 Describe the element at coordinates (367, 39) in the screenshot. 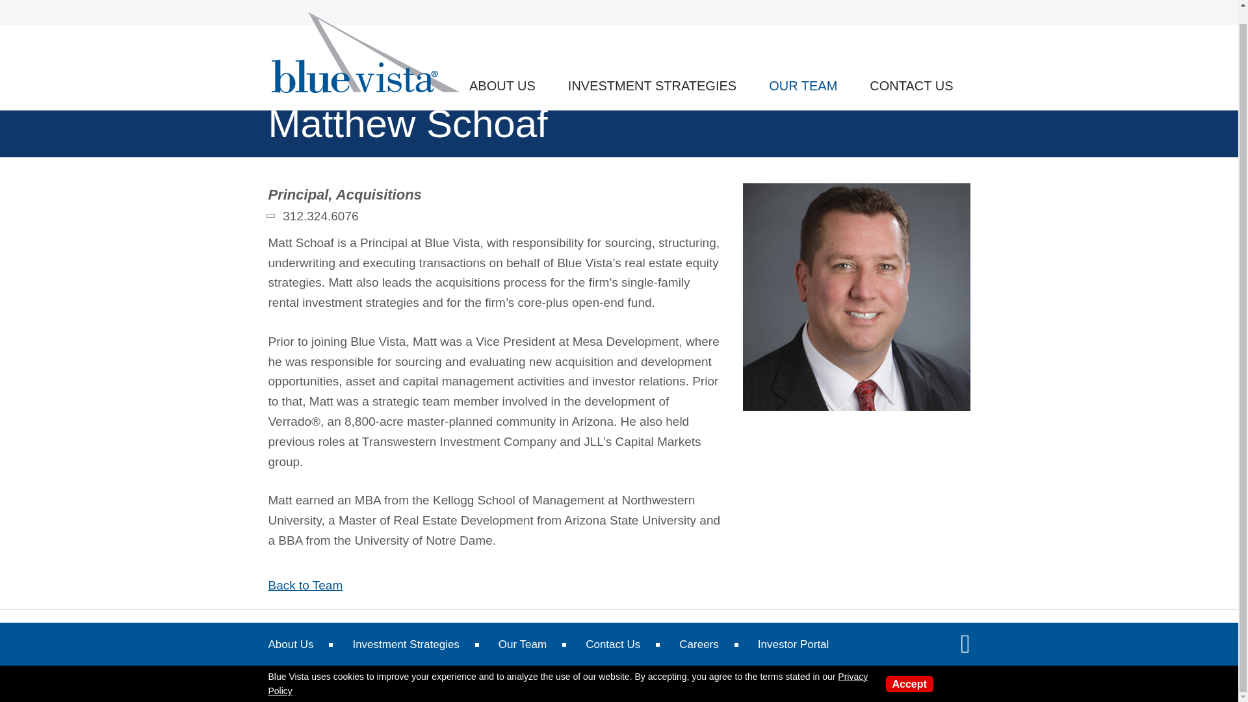

I see `Blue Vista` at that location.